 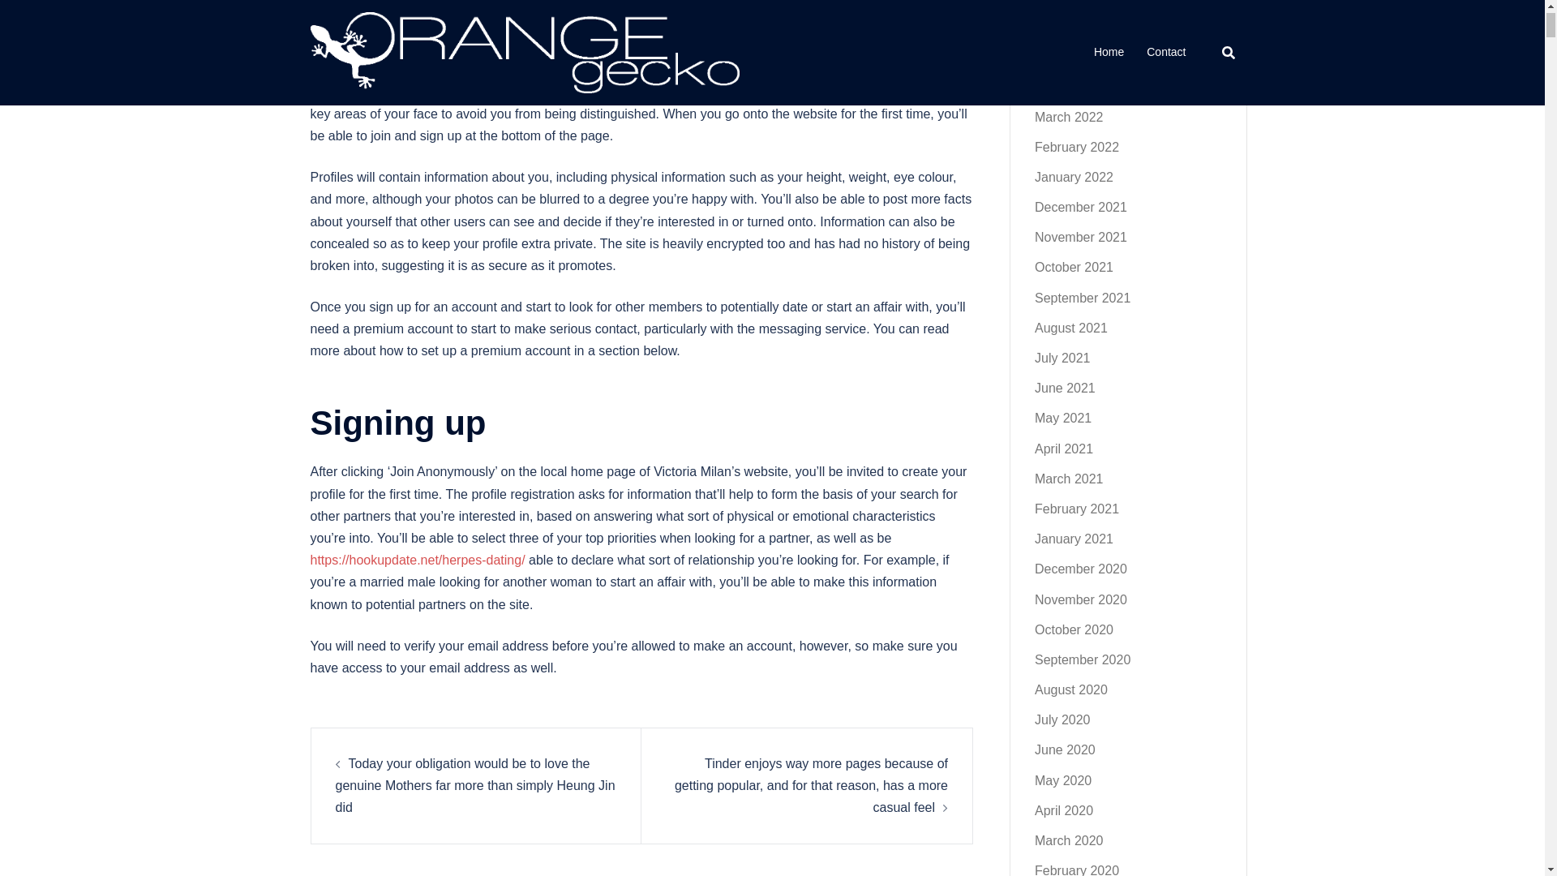 I want to click on May 2021, so click(x=1062, y=417).